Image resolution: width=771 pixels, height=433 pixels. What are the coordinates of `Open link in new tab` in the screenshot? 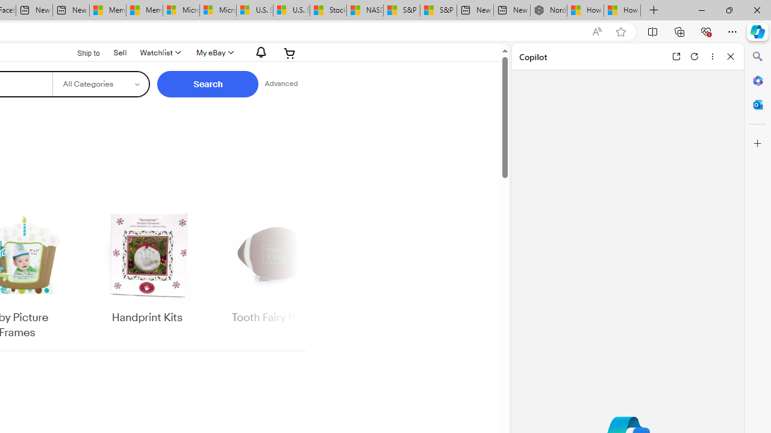 It's located at (676, 57).